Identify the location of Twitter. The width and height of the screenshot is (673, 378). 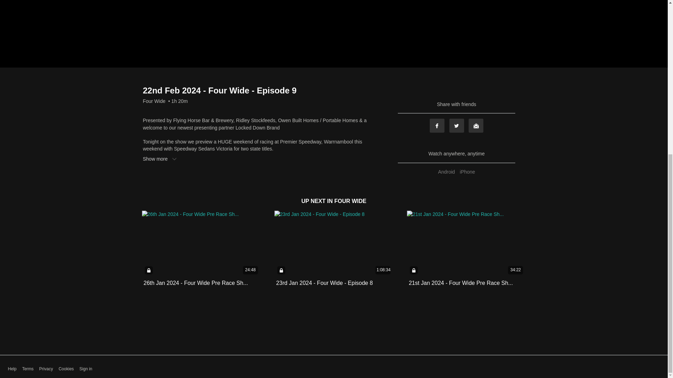
(457, 126).